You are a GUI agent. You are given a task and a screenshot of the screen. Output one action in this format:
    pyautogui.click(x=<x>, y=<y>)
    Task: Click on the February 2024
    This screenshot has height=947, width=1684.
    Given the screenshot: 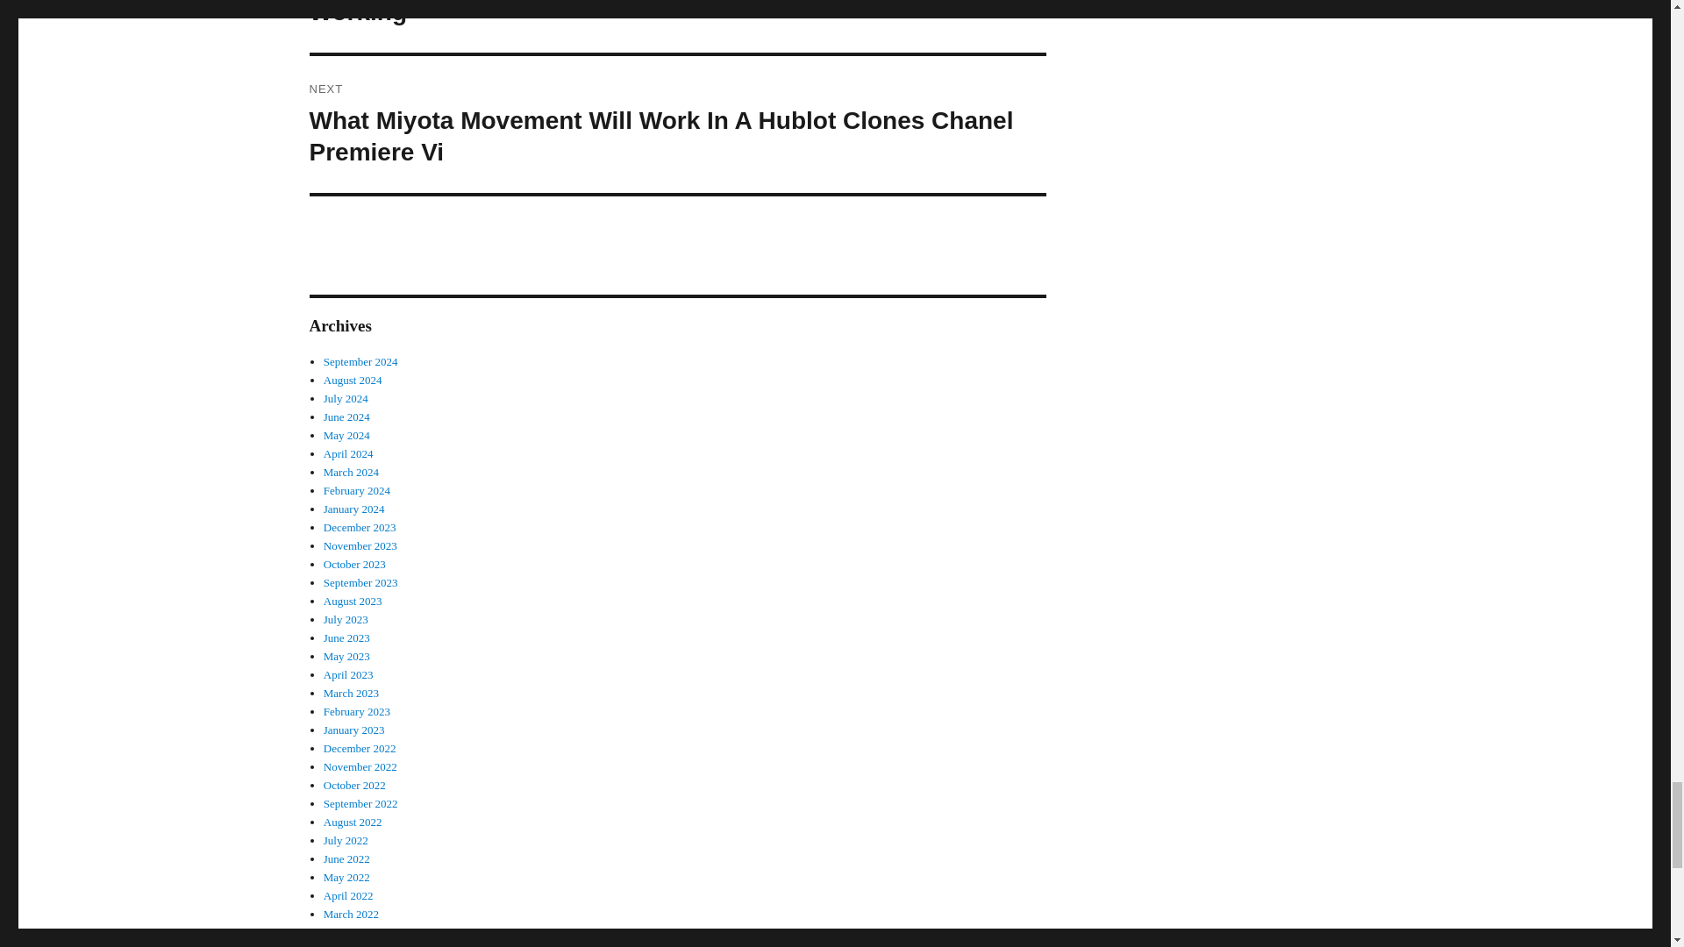 What is the action you would take?
    pyautogui.click(x=356, y=490)
    